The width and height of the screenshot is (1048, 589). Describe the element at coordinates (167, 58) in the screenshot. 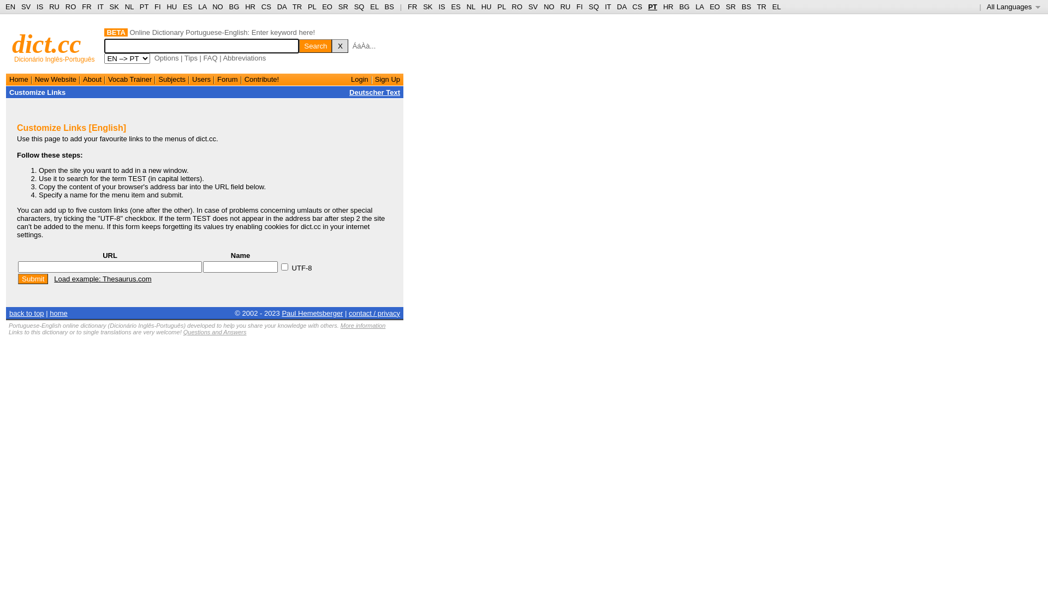

I see `Options` at that location.